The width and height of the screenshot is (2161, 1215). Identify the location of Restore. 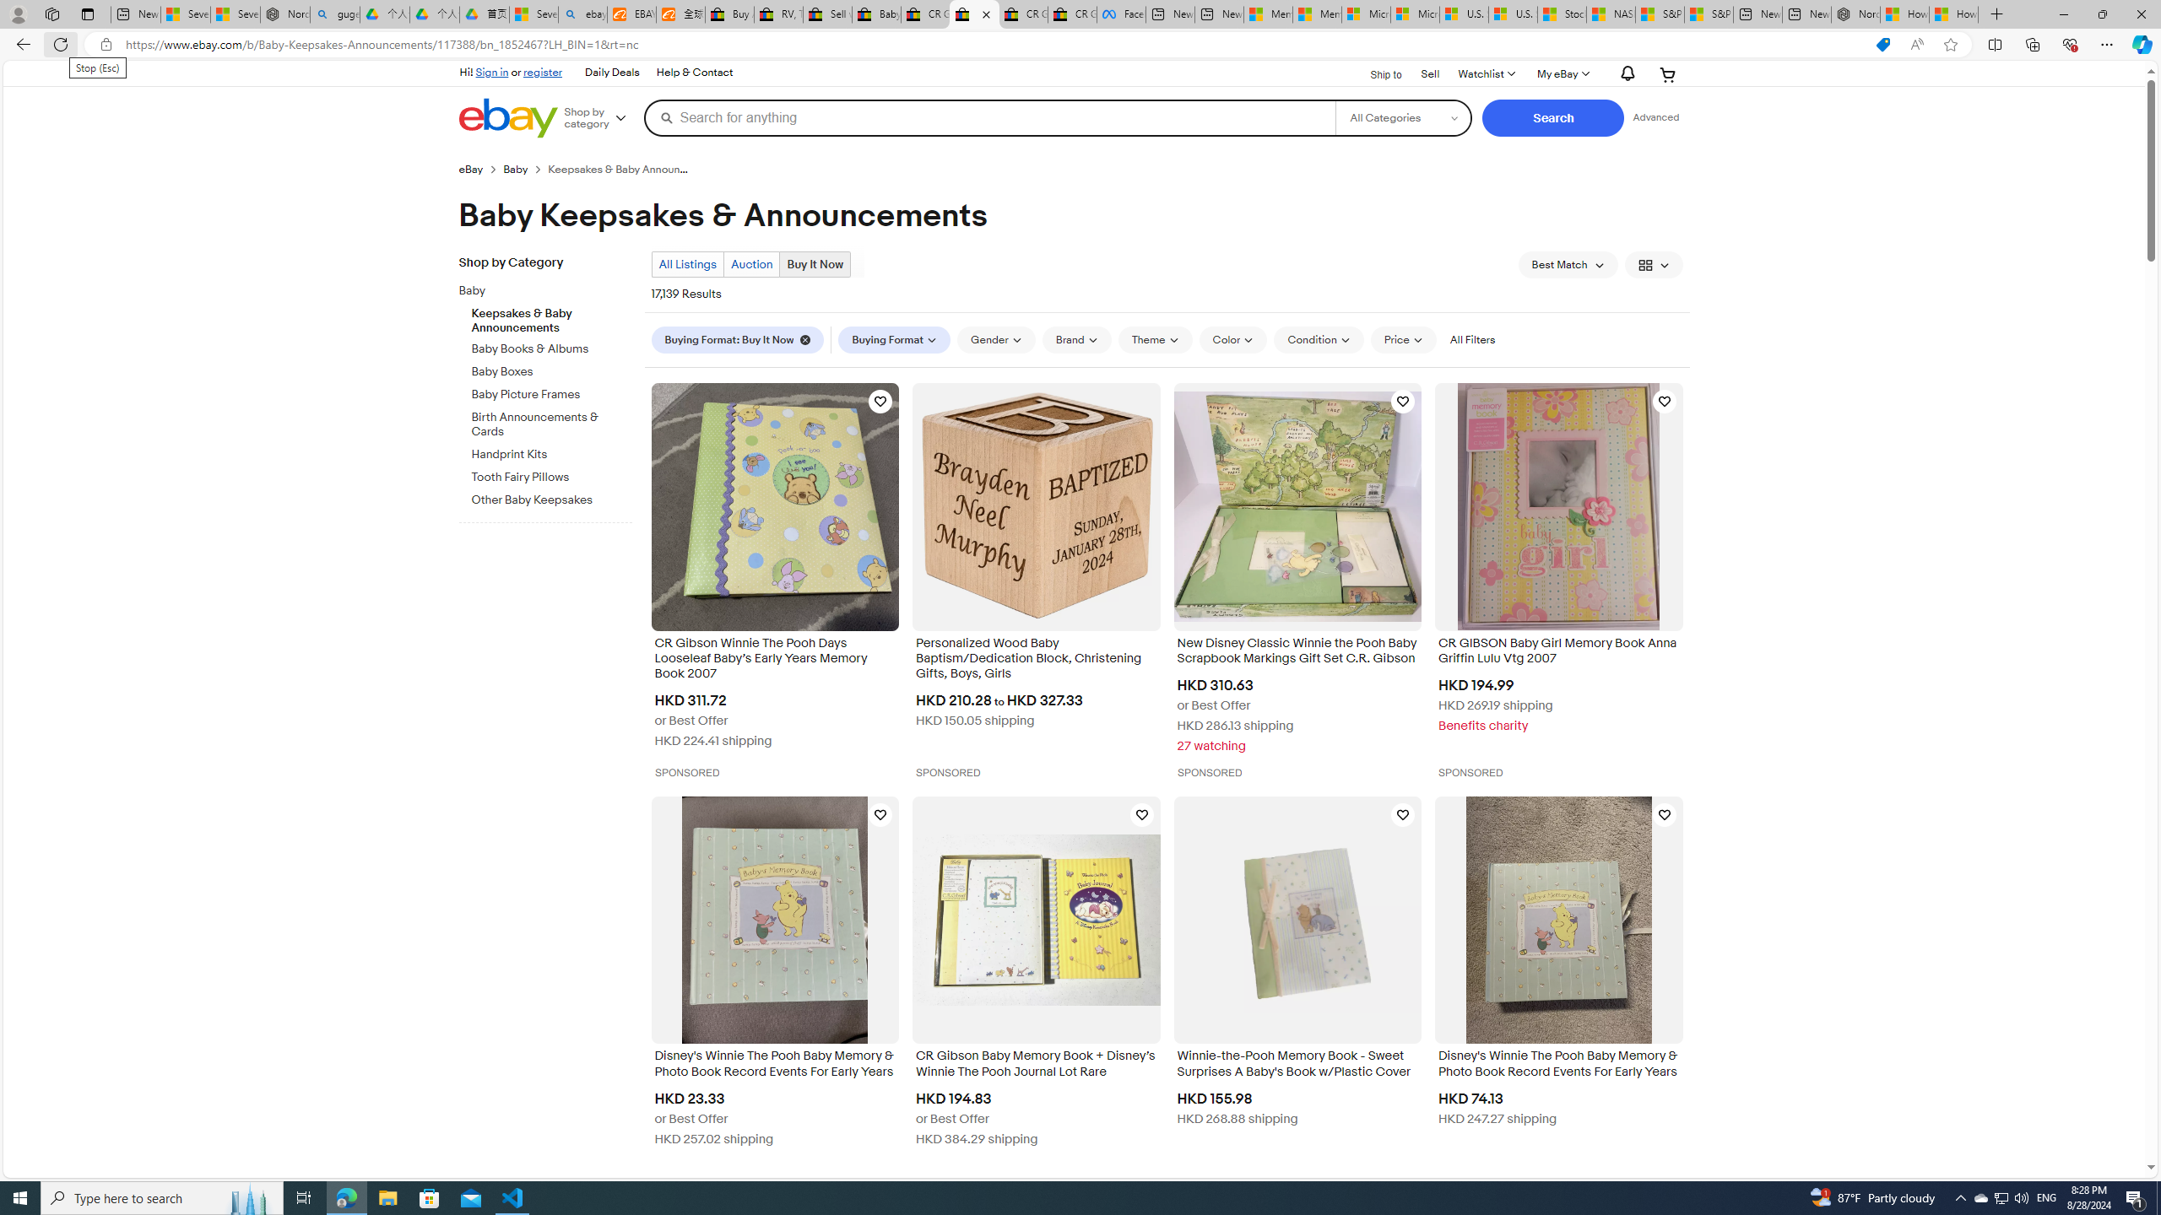
(2102, 14).